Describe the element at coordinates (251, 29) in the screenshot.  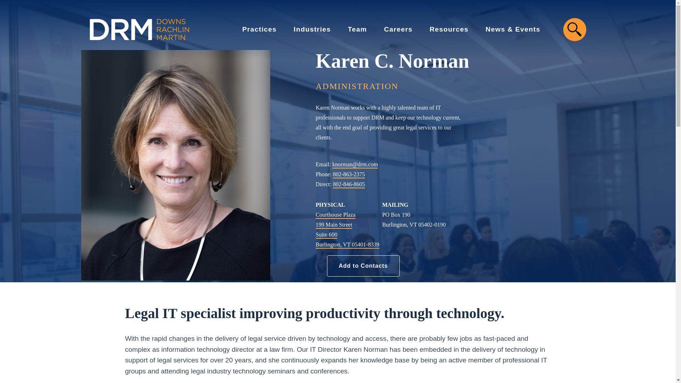
I see `Practices` at that location.